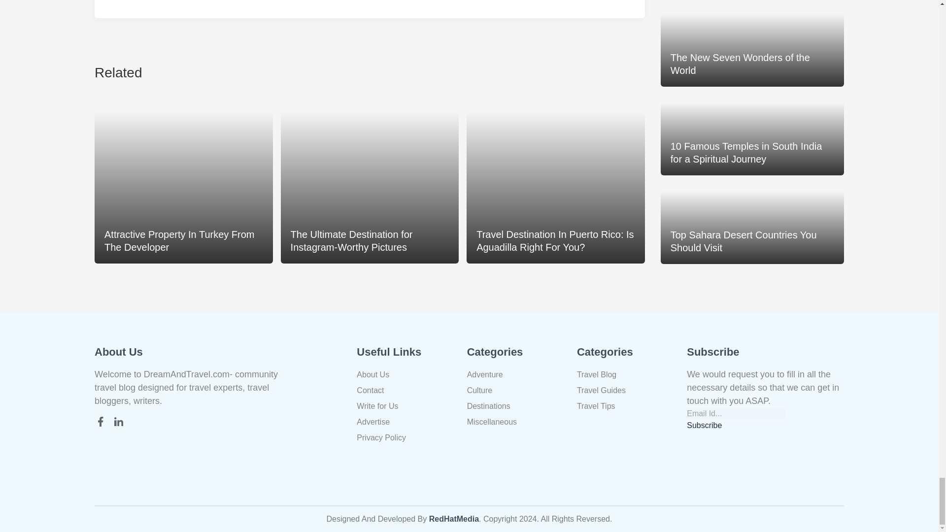  What do you see at coordinates (184, 180) in the screenshot?
I see `Attractive Property In Turkey From The Developer` at bounding box center [184, 180].